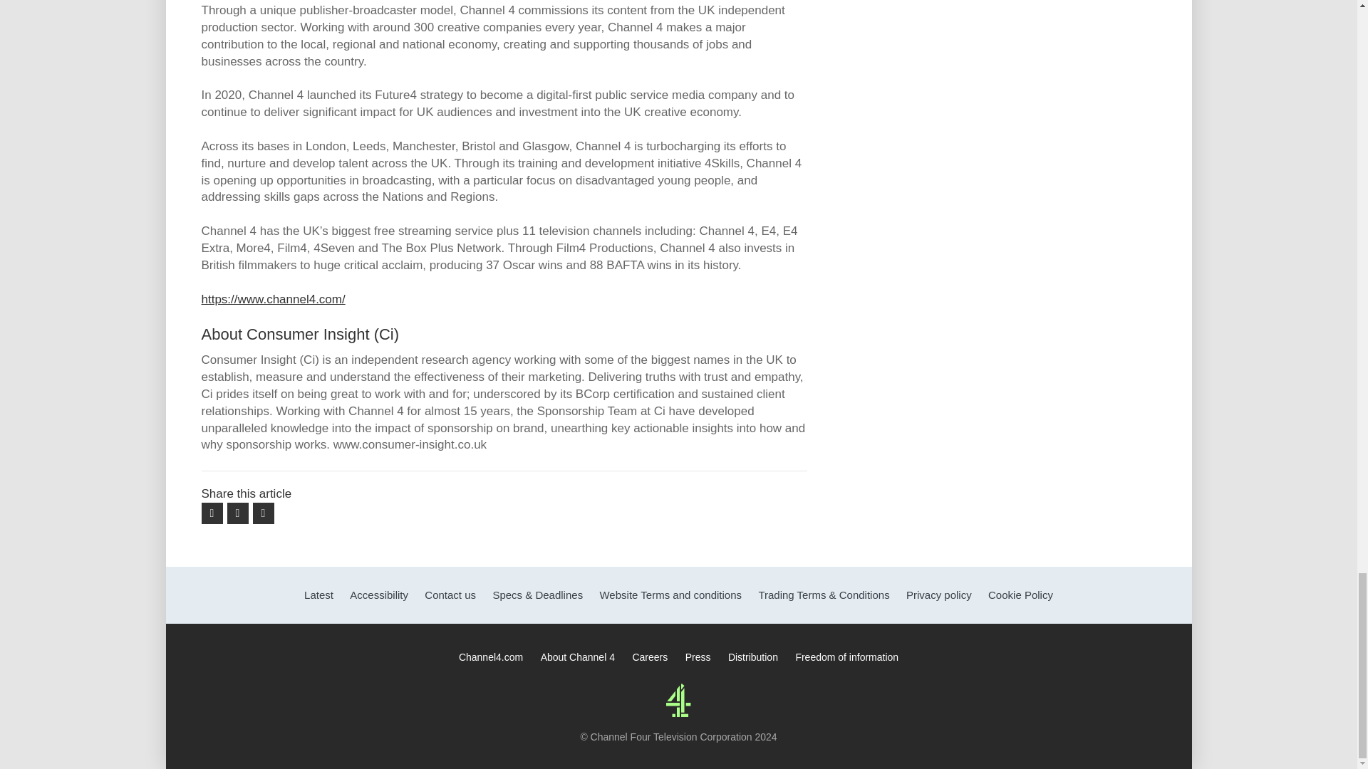  I want to click on Freedom of information, so click(846, 656).